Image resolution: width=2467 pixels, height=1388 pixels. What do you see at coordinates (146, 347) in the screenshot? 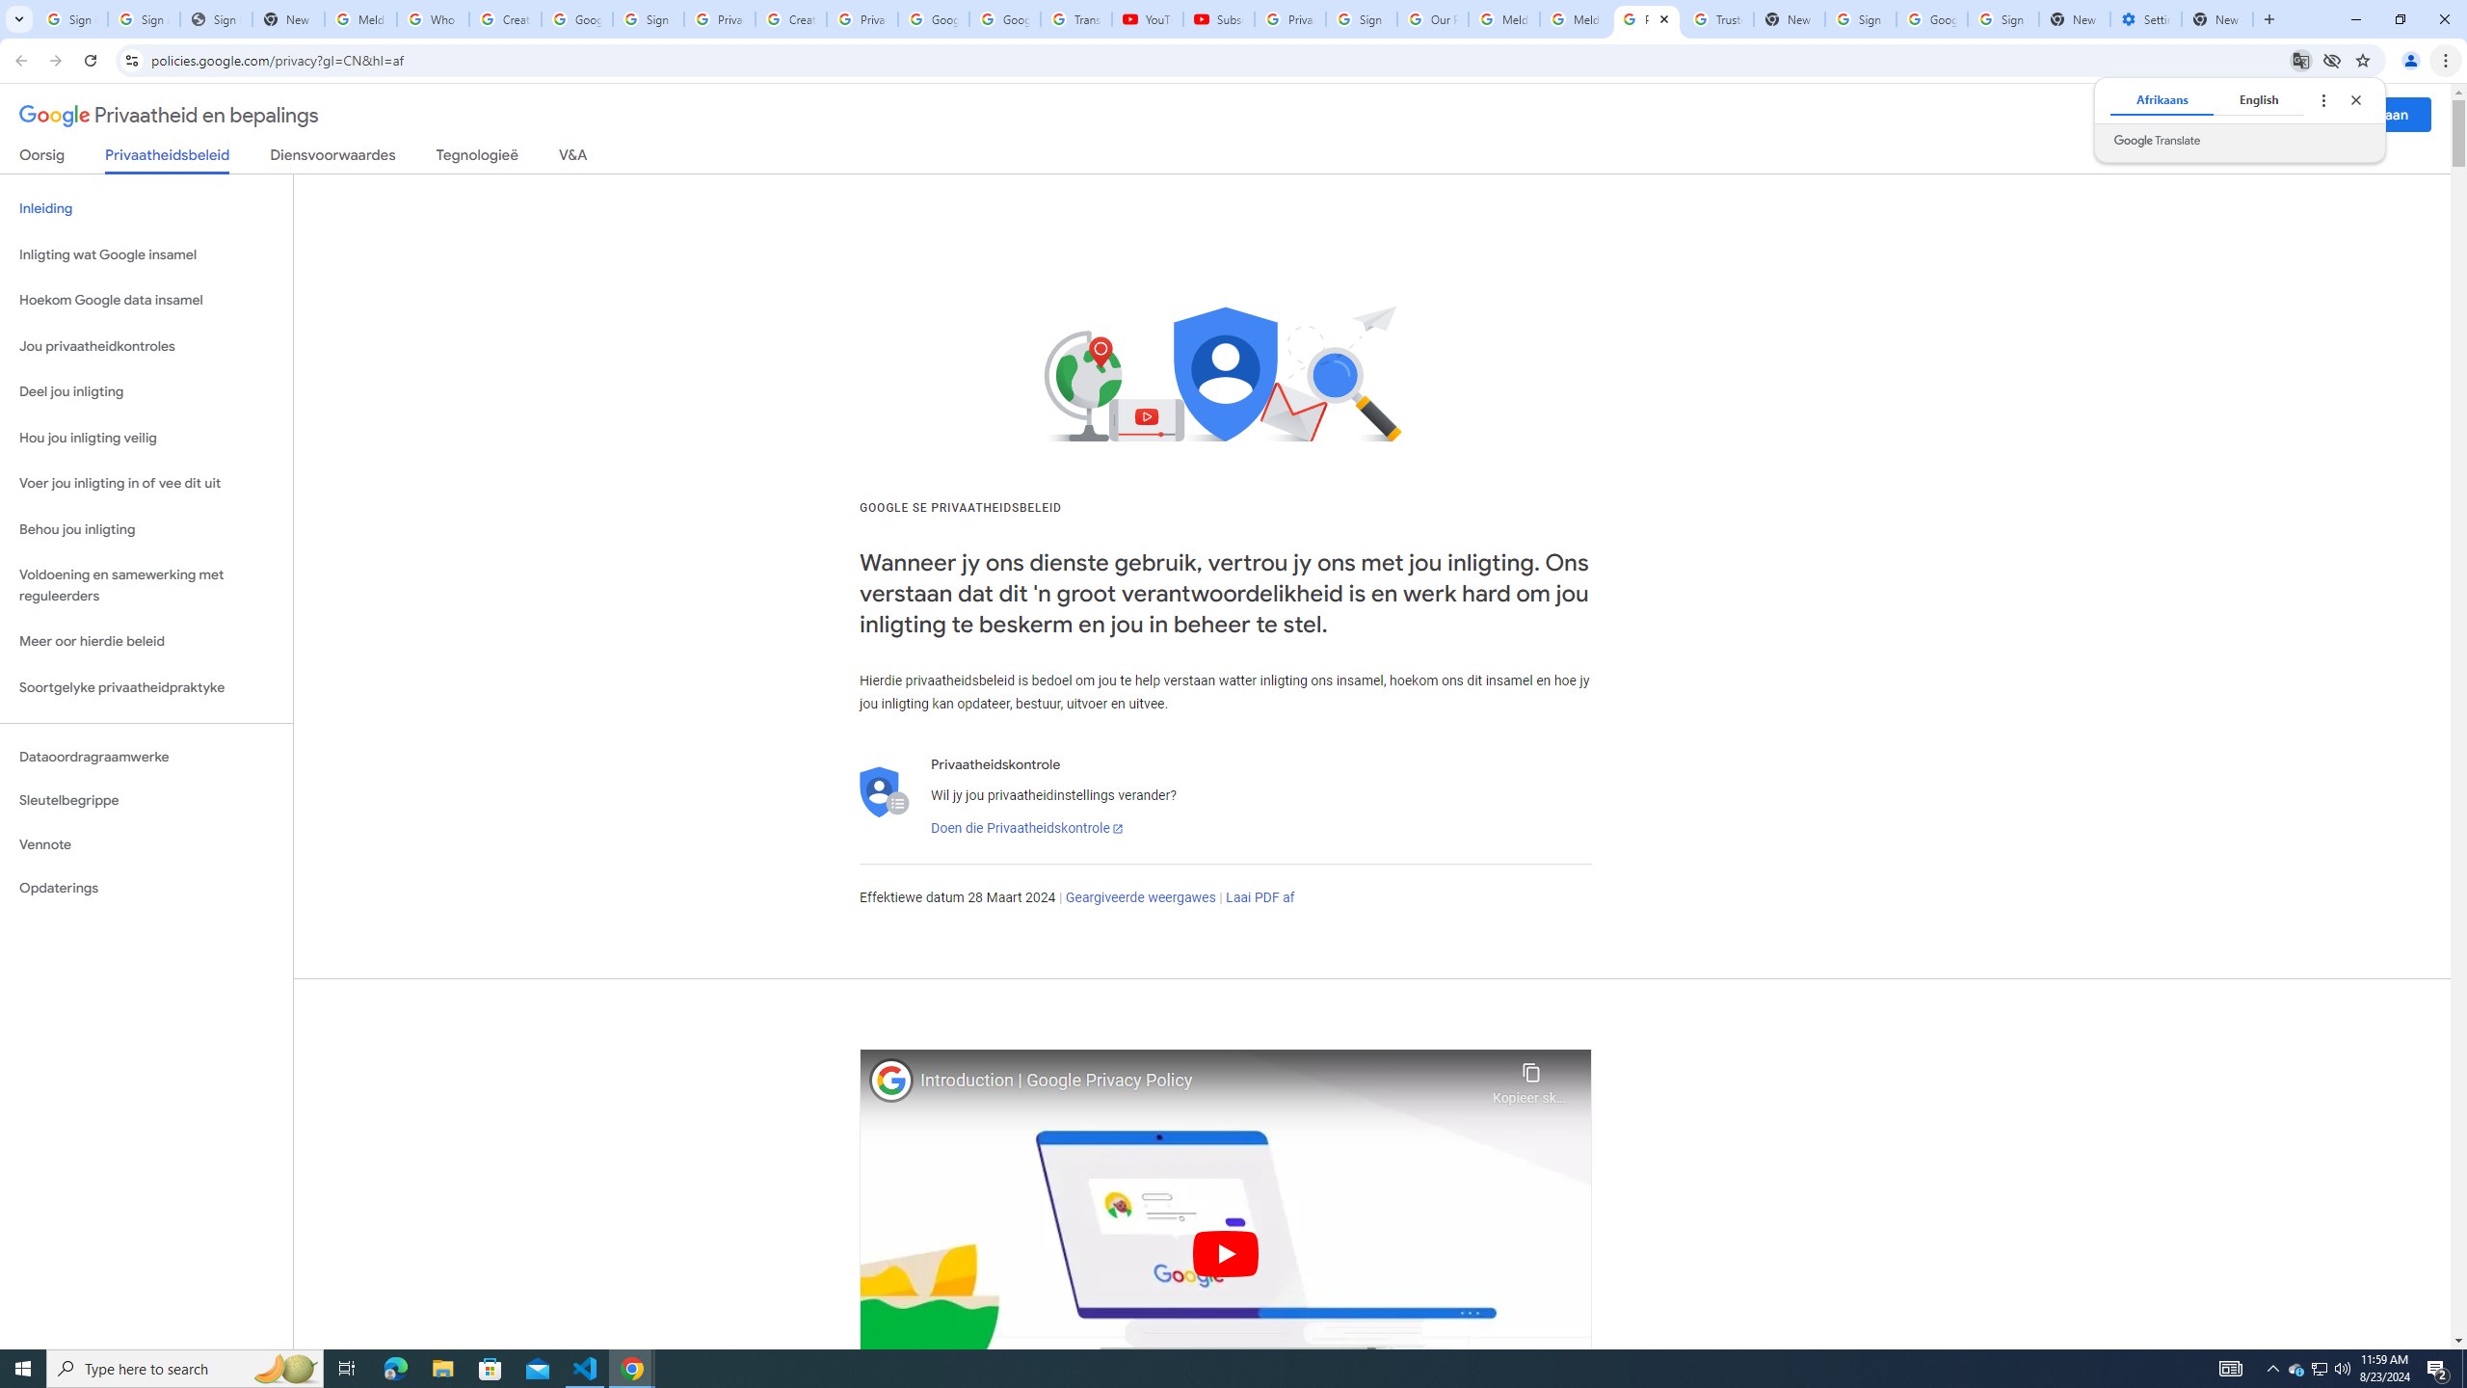
I see `Jou privaatheidkontroles` at bounding box center [146, 347].